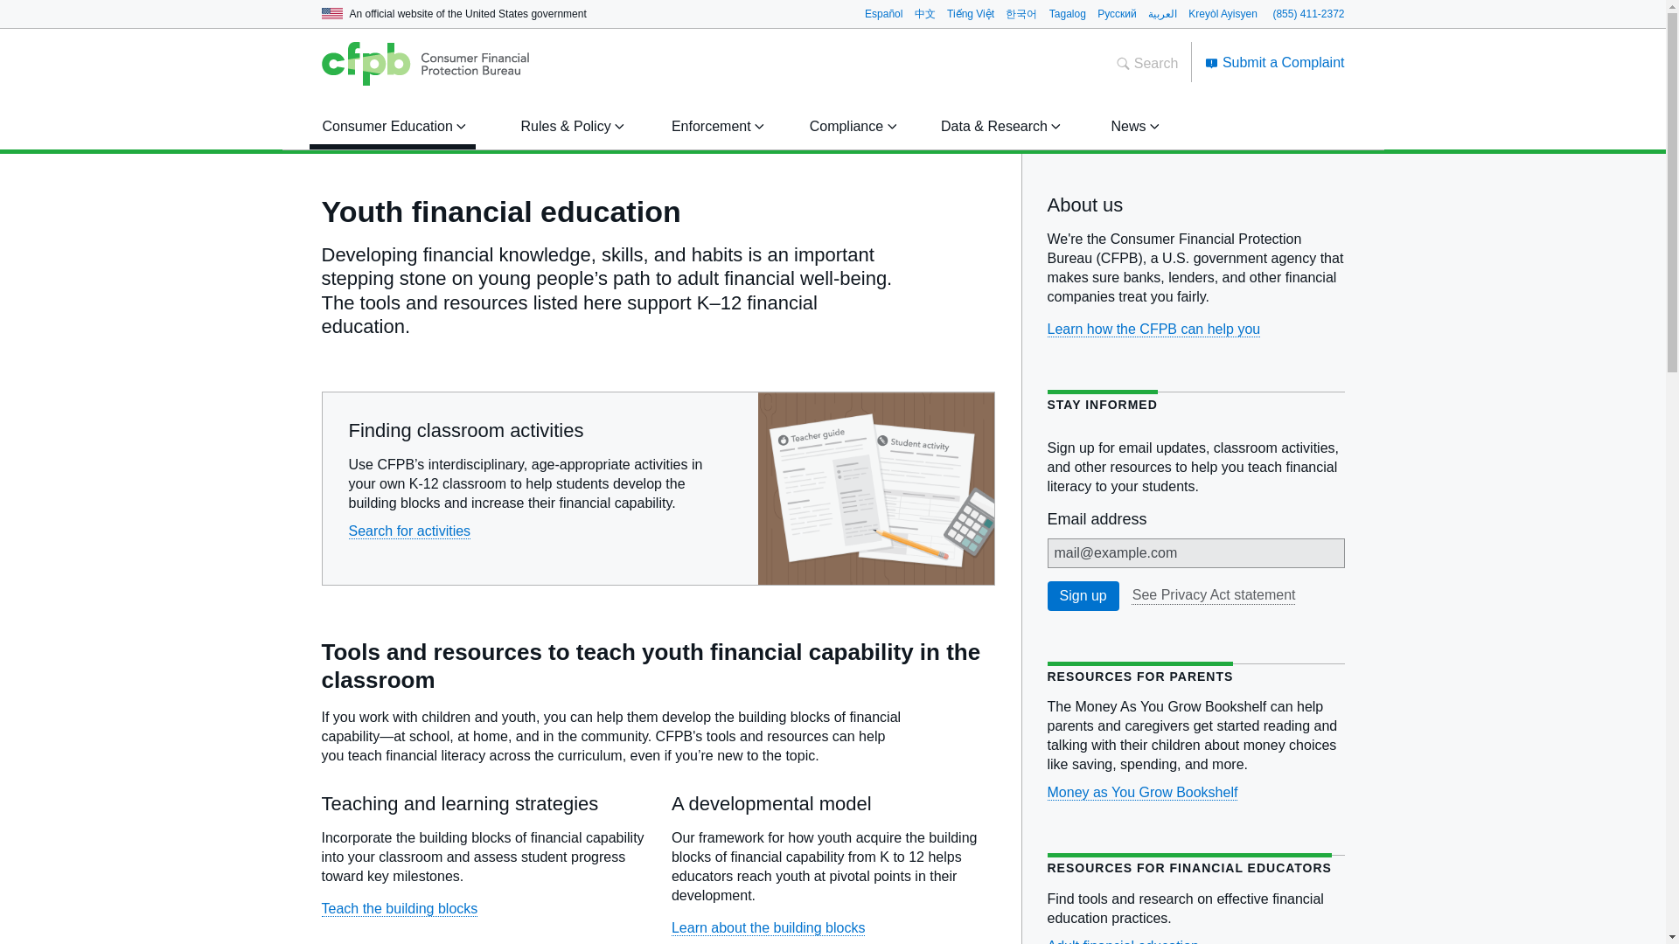 This screenshot has height=944, width=1679. What do you see at coordinates (1068, 12) in the screenshot?
I see `Tagalog` at bounding box center [1068, 12].